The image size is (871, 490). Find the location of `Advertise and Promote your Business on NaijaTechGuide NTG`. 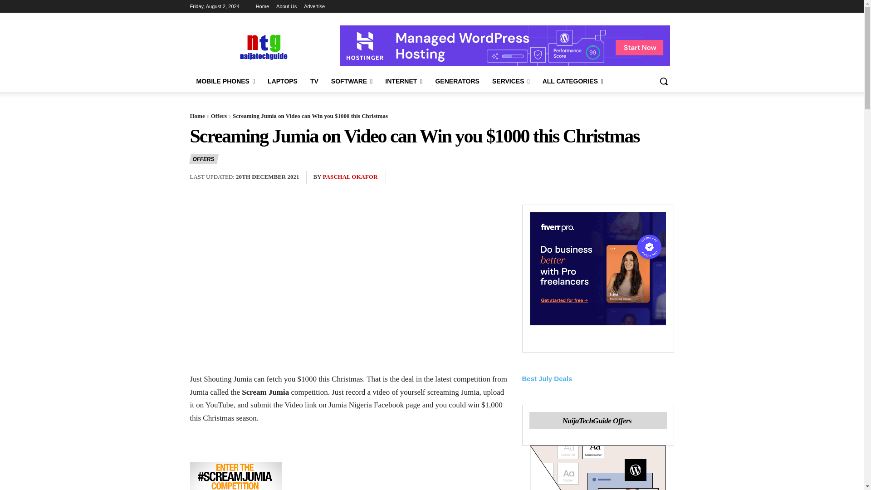

Advertise and Promote your Business on NaijaTechGuide NTG is located at coordinates (314, 6).